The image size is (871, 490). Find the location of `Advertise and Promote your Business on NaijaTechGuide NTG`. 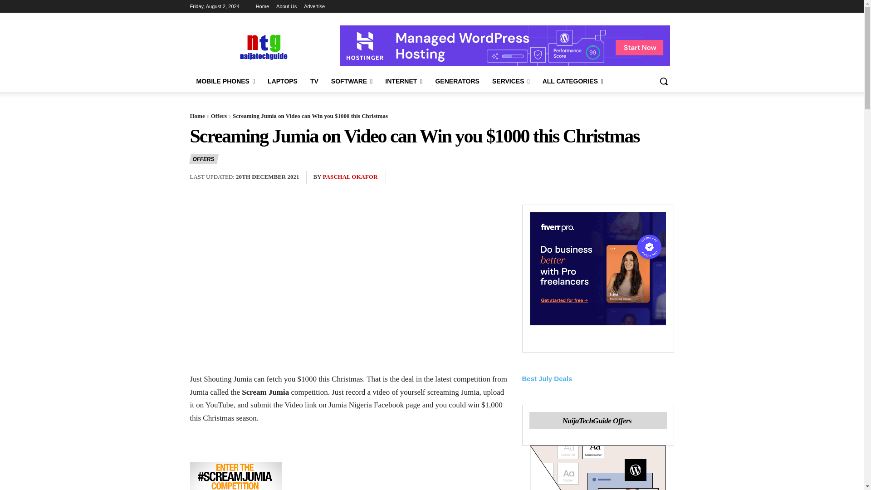

Advertise and Promote your Business on NaijaTechGuide NTG is located at coordinates (314, 6).